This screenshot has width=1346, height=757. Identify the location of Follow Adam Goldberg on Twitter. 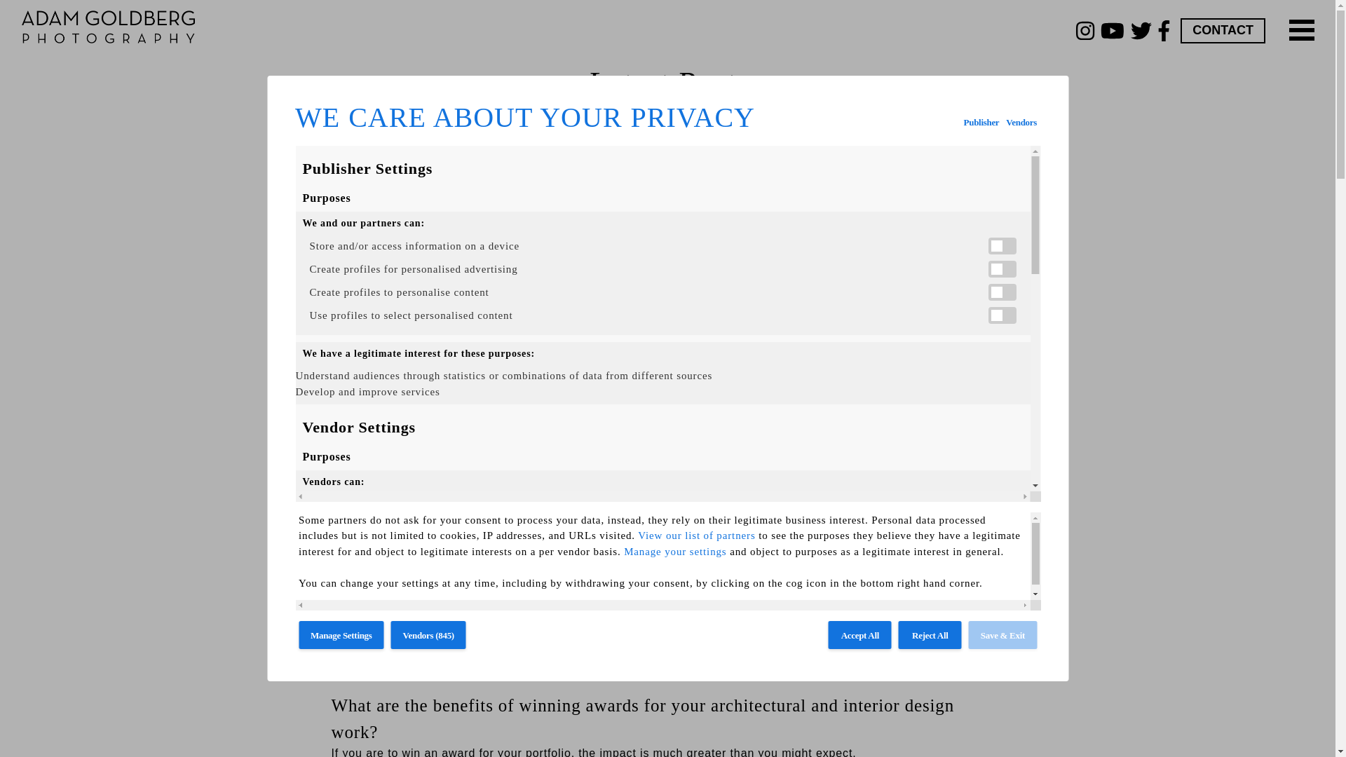
(1000, 114).